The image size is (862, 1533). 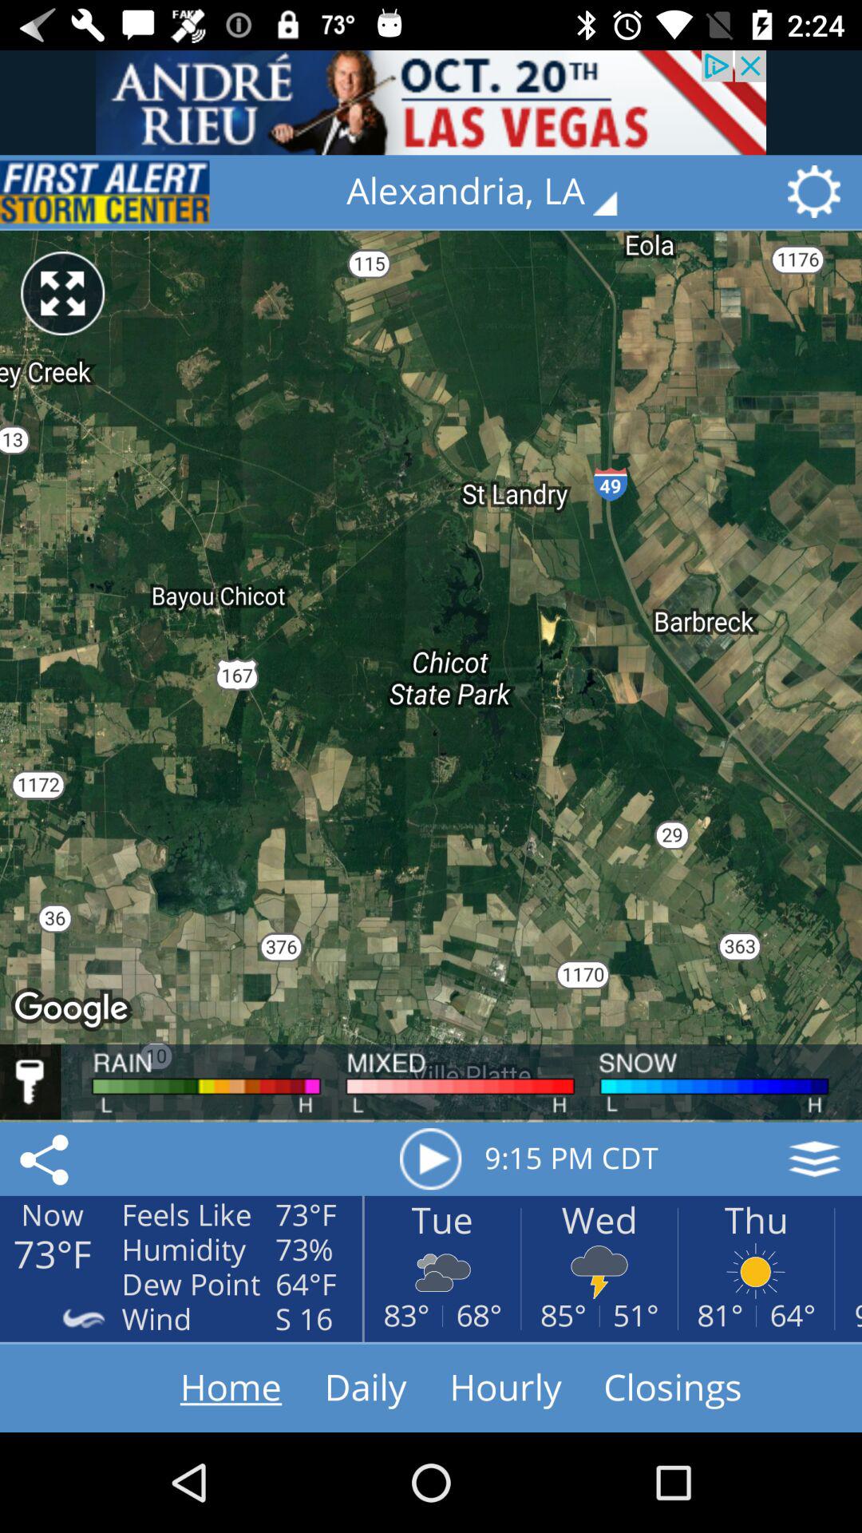 I want to click on clouds icon below the text tue at the bottom, so click(x=442, y=1270).